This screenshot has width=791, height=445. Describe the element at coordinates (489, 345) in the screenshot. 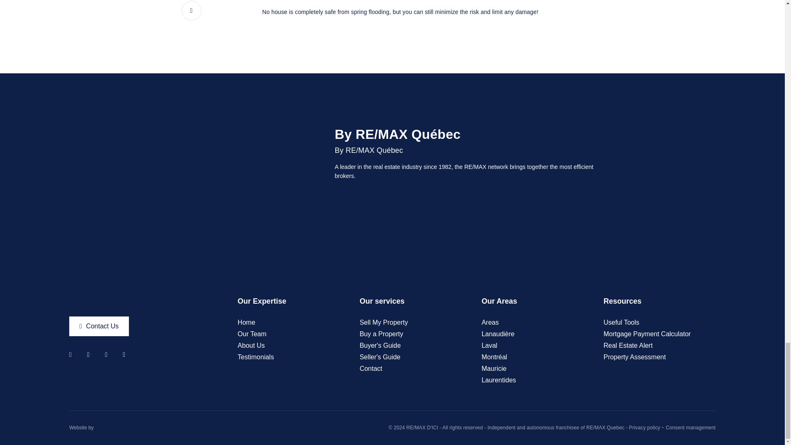

I see `Laval` at that location.